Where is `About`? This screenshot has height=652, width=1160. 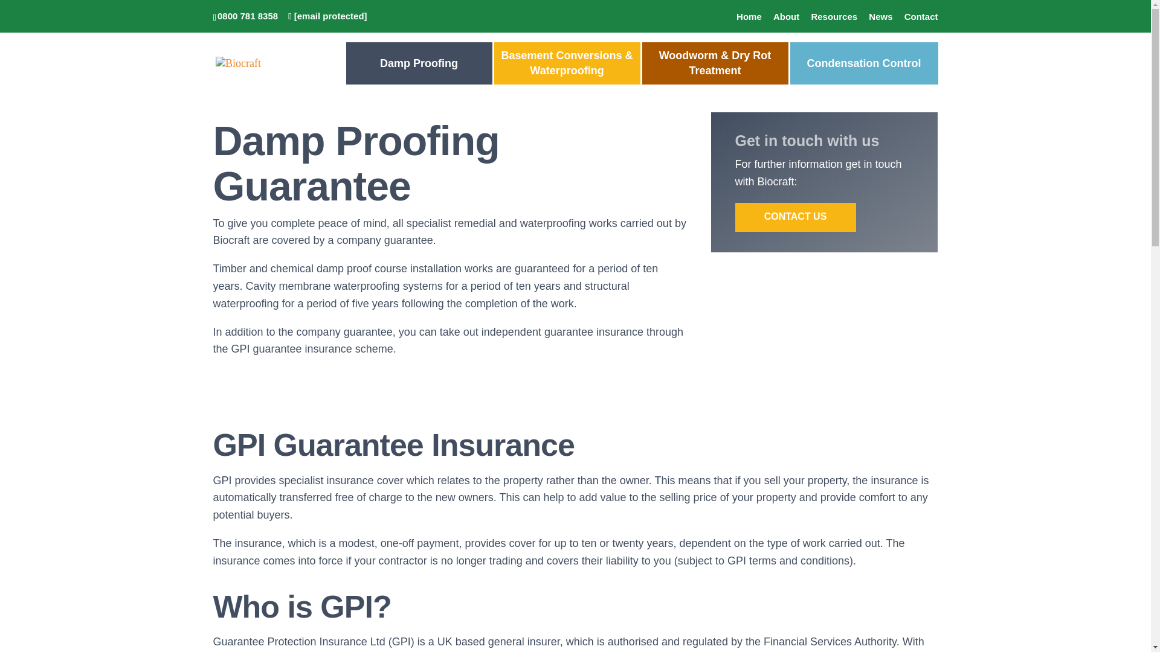 About is located at coordinates (786, 19).